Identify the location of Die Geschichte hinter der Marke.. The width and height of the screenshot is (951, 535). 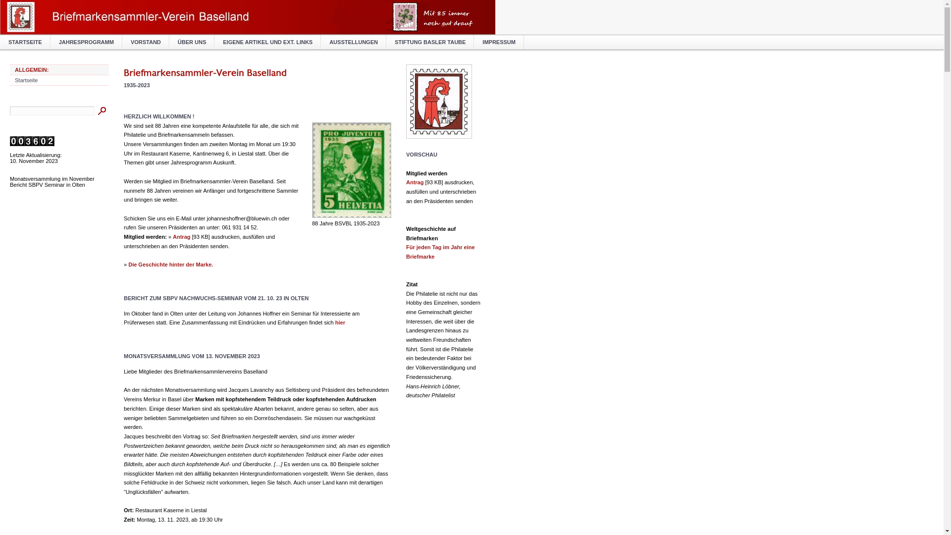
(170, 265).